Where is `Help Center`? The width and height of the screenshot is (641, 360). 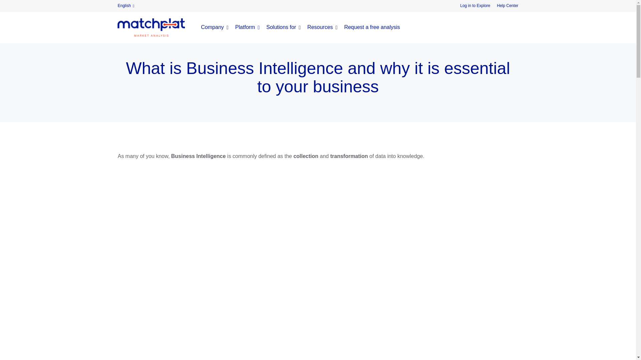 Help Center is located at coordinates (508, 6).